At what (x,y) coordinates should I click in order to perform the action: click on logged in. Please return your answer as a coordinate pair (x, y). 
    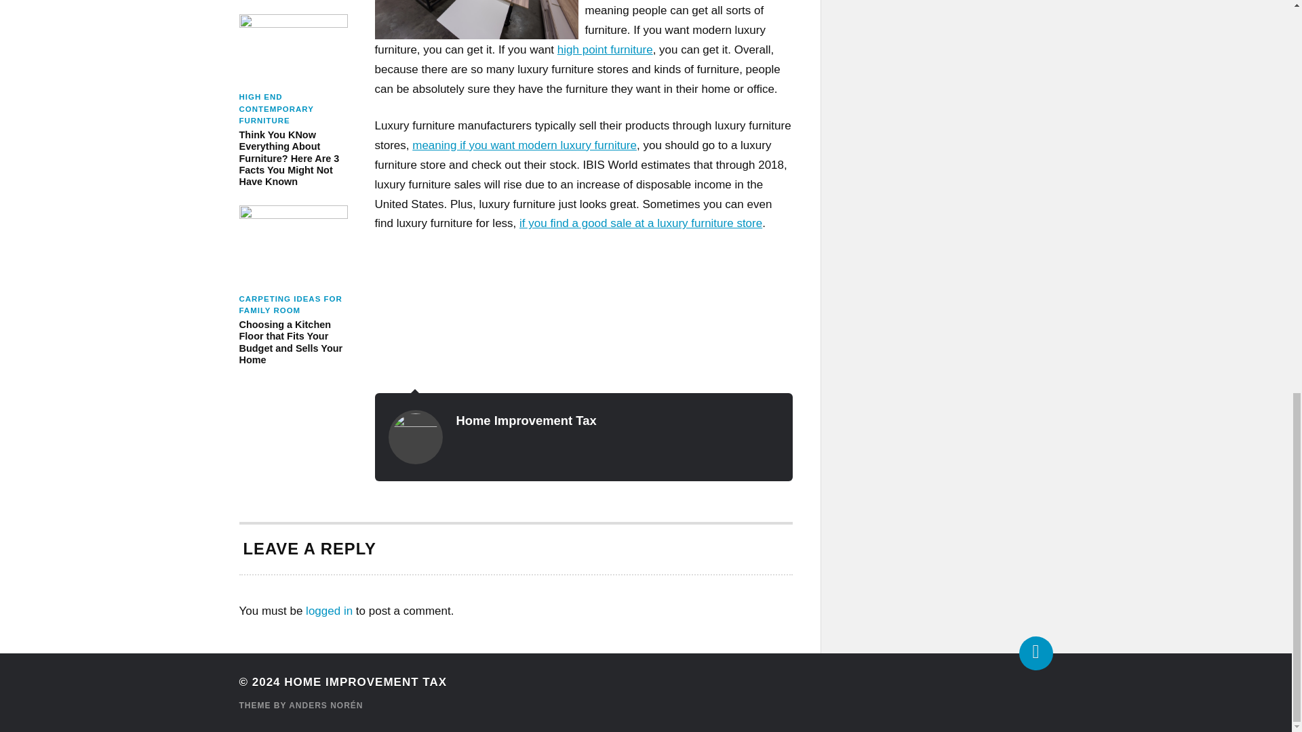
    Looking at the image, I should click on (330, 611).